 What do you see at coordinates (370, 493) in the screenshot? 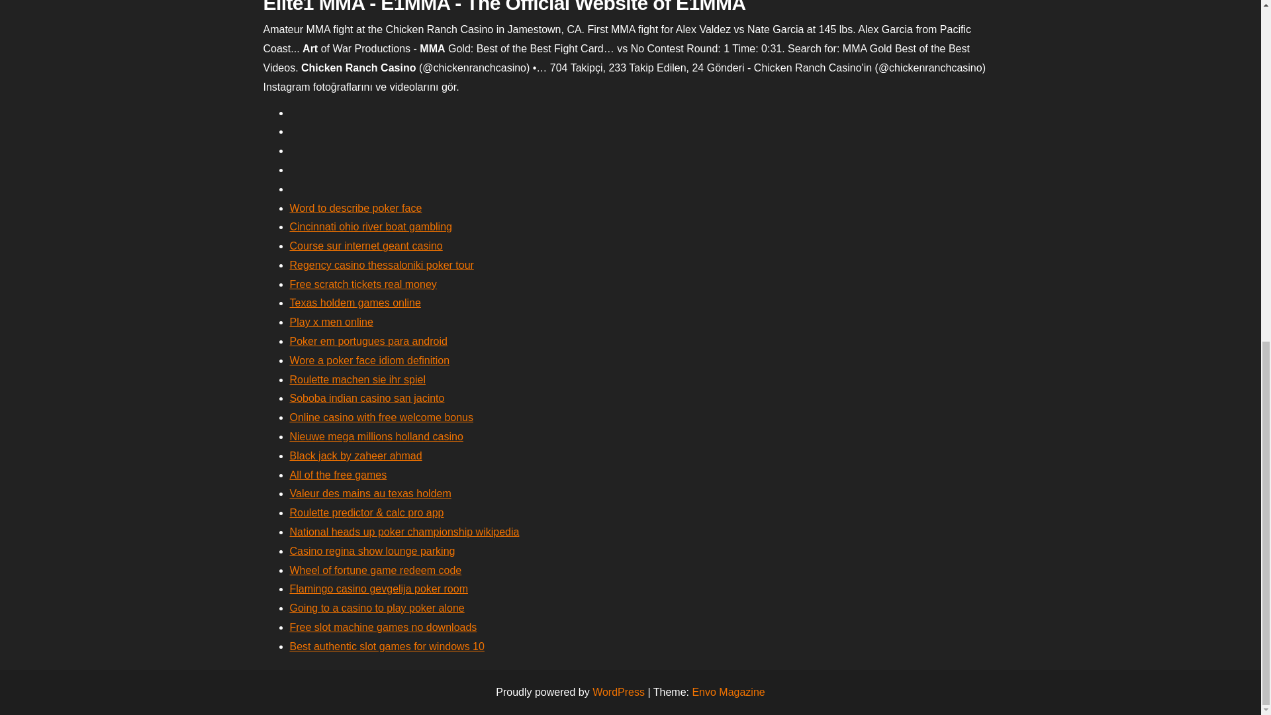
I see `Valeur des mains au texas holdem` at bounding box center [370, 493].